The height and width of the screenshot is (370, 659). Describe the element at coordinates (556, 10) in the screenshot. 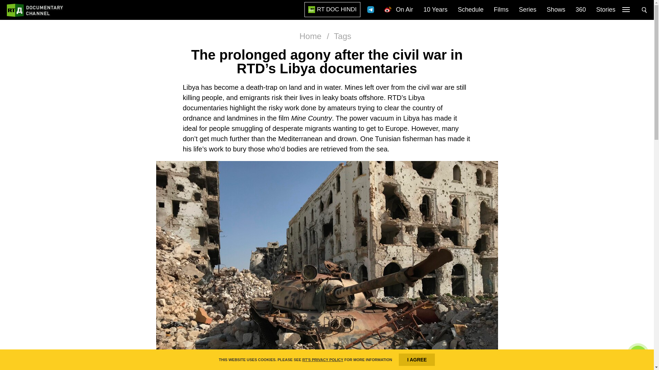

I see `Shows` at that location.